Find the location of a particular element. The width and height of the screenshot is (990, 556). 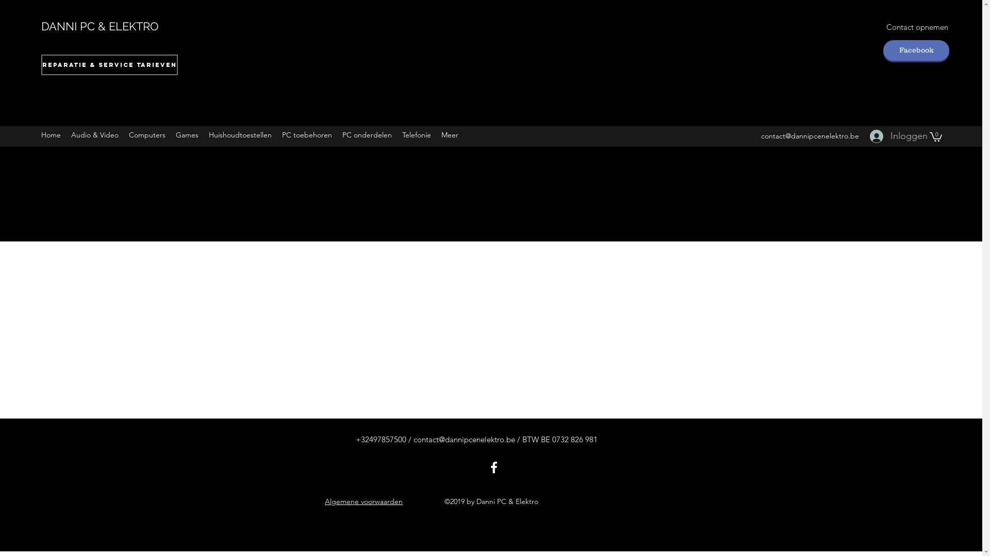

contact@dannipcenelektro.be is located at coordinates (464, 440).